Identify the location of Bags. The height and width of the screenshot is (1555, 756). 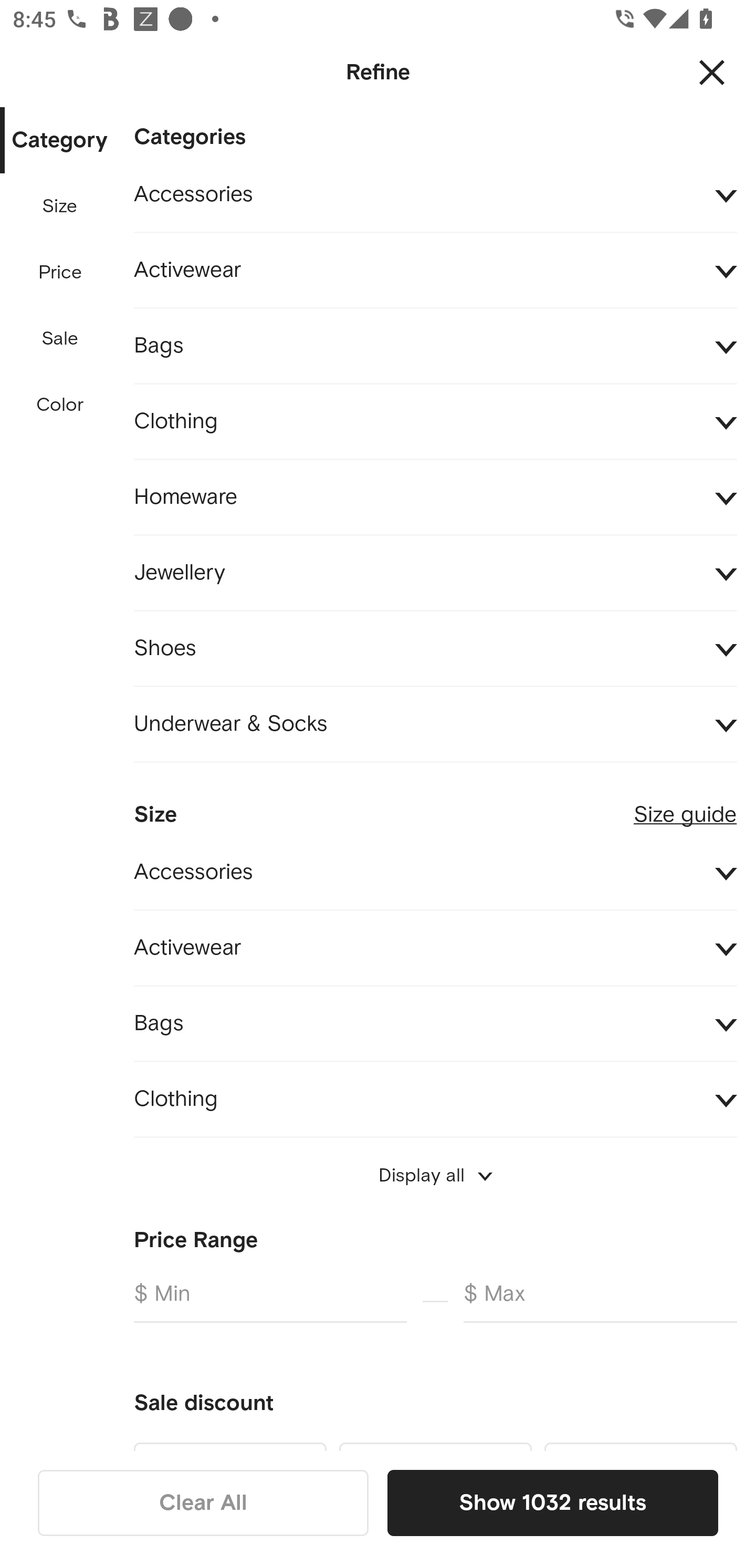
(435, 1023).